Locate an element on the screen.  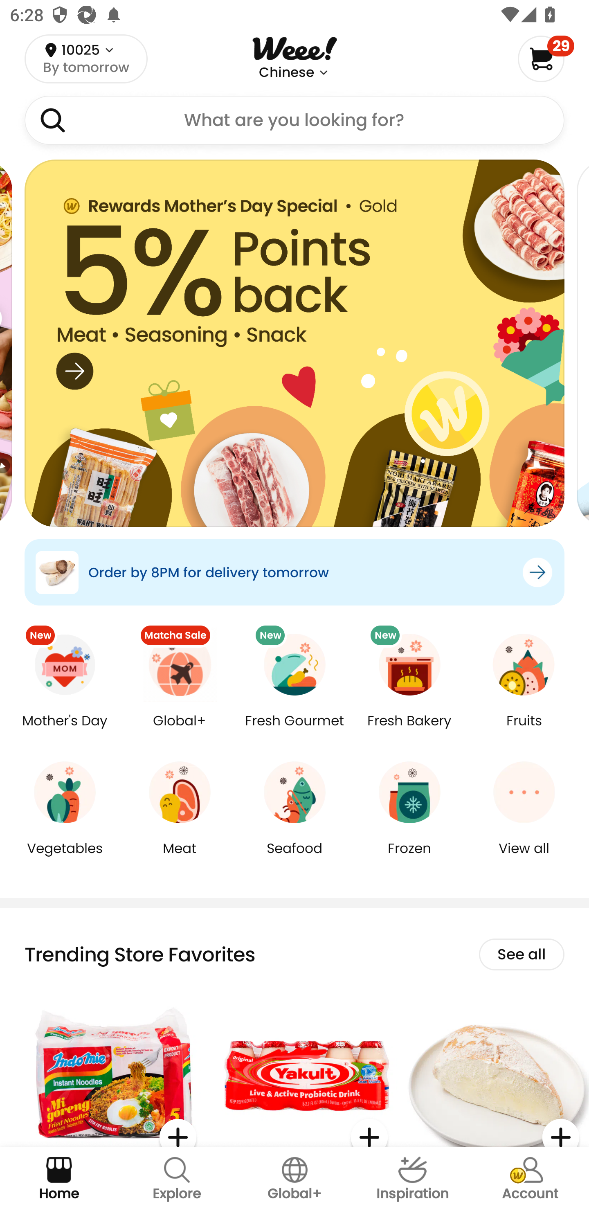
29 is located at coordinates (546, 59).